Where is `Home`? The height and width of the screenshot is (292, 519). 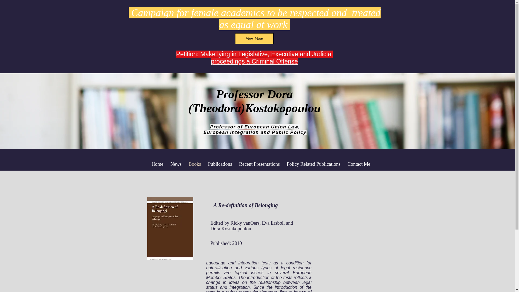
Home is located at coordinates (157, 164).